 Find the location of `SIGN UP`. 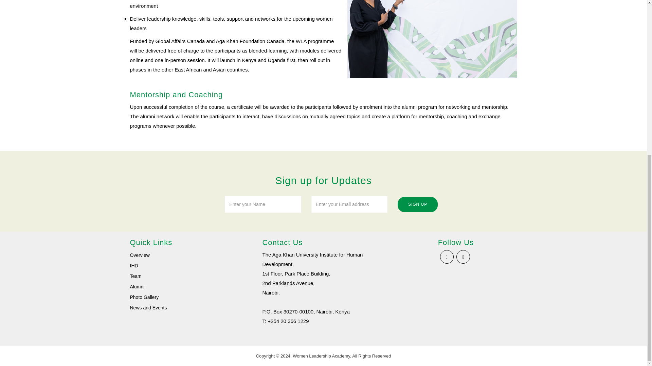

SIGN UP is located at coordinates (418, 205).